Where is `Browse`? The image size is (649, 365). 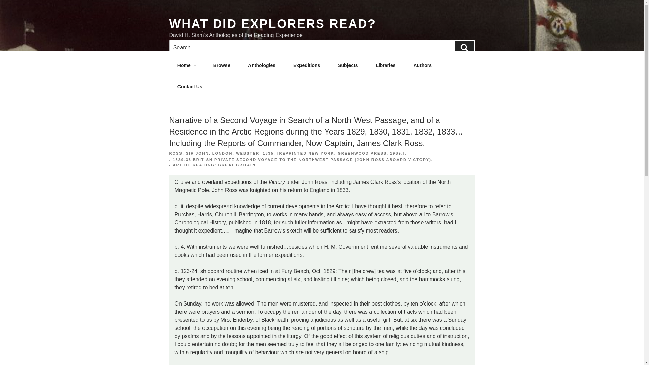
Browse is located at coordinates (221, 65).